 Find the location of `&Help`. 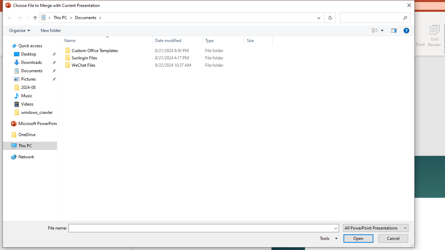

&Help is located at coordinates (406, 30).